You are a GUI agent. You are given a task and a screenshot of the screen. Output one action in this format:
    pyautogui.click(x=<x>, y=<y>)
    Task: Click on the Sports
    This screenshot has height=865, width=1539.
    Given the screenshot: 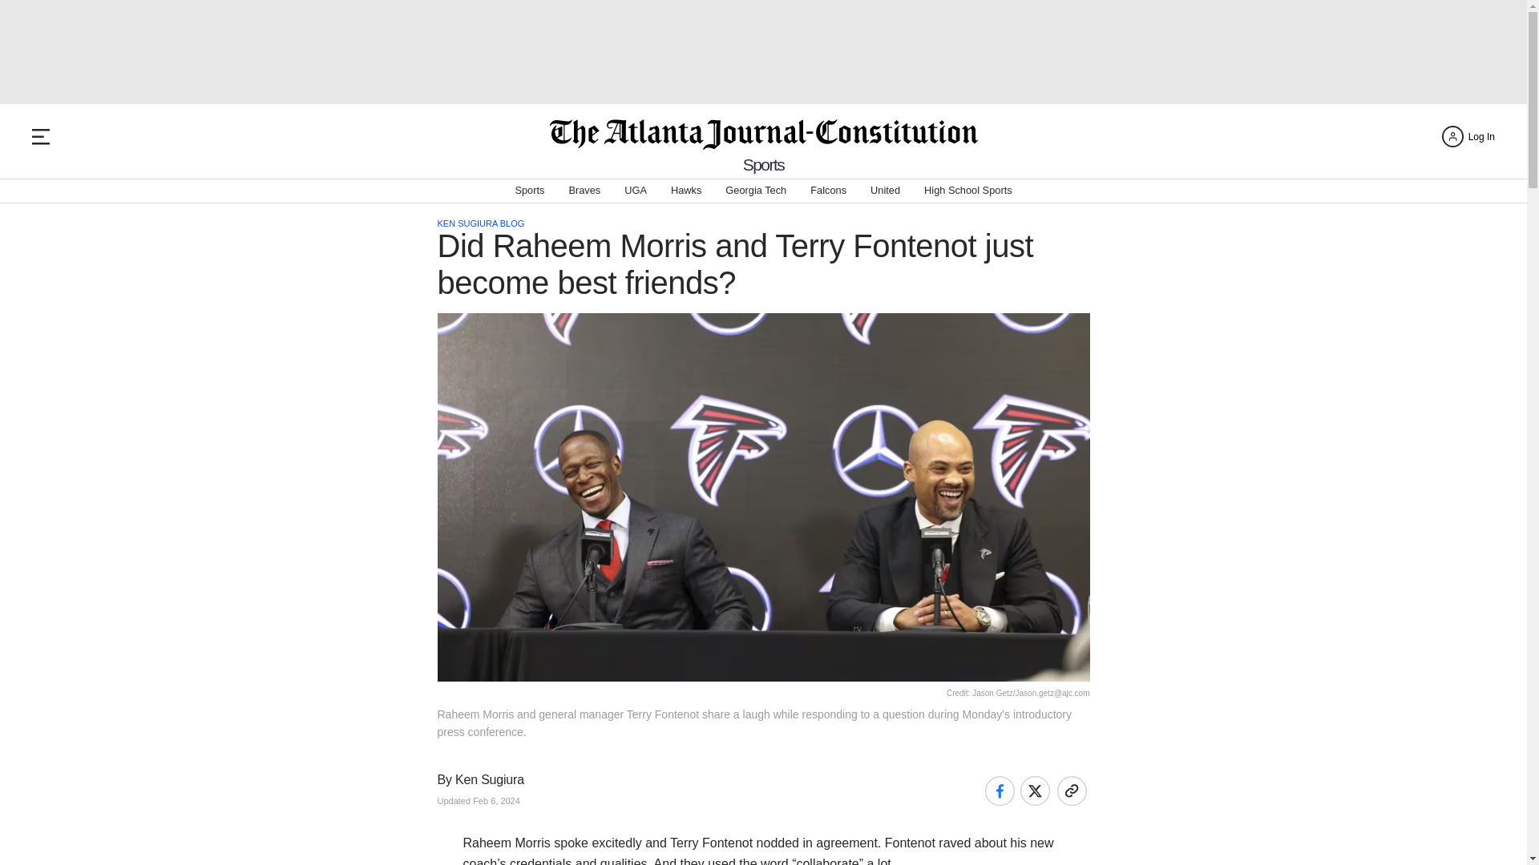 What is the action you would take?
    pyautogui.click(x=764, y=165)
    